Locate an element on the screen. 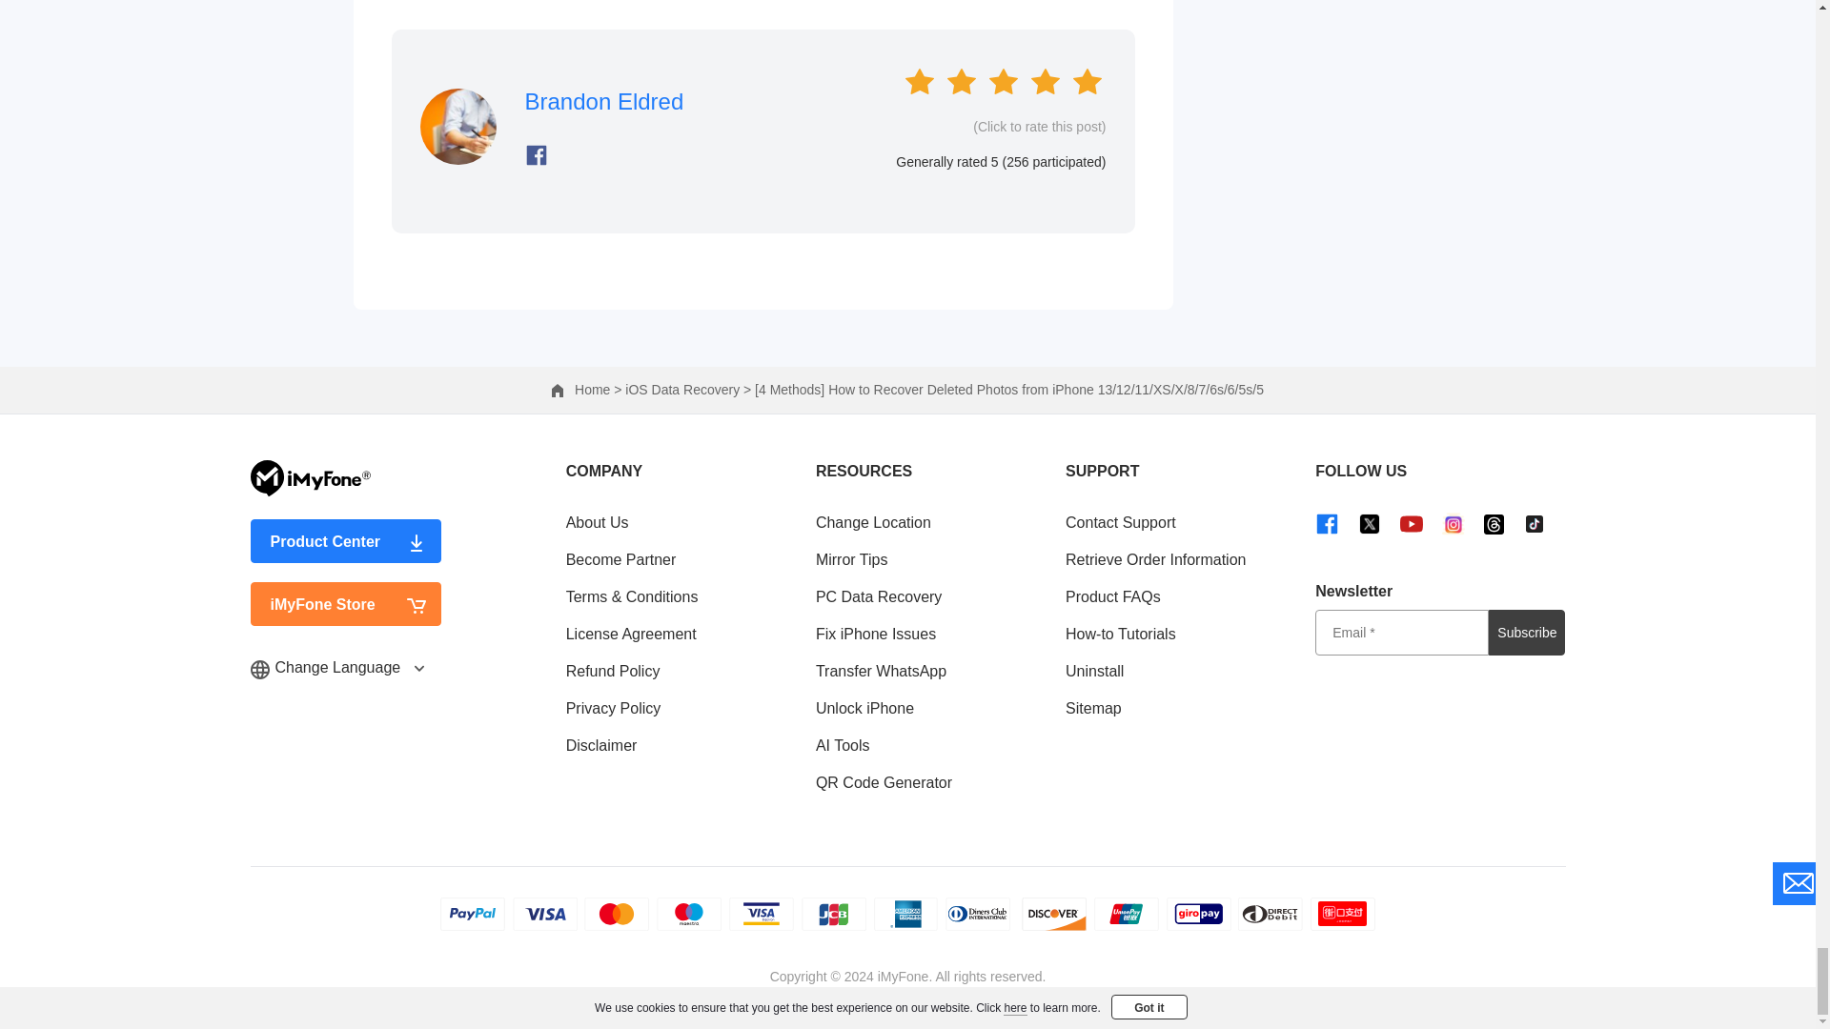 This screenshot has height=1029, width=1830. facebook is located at coordinates (1327, 522).